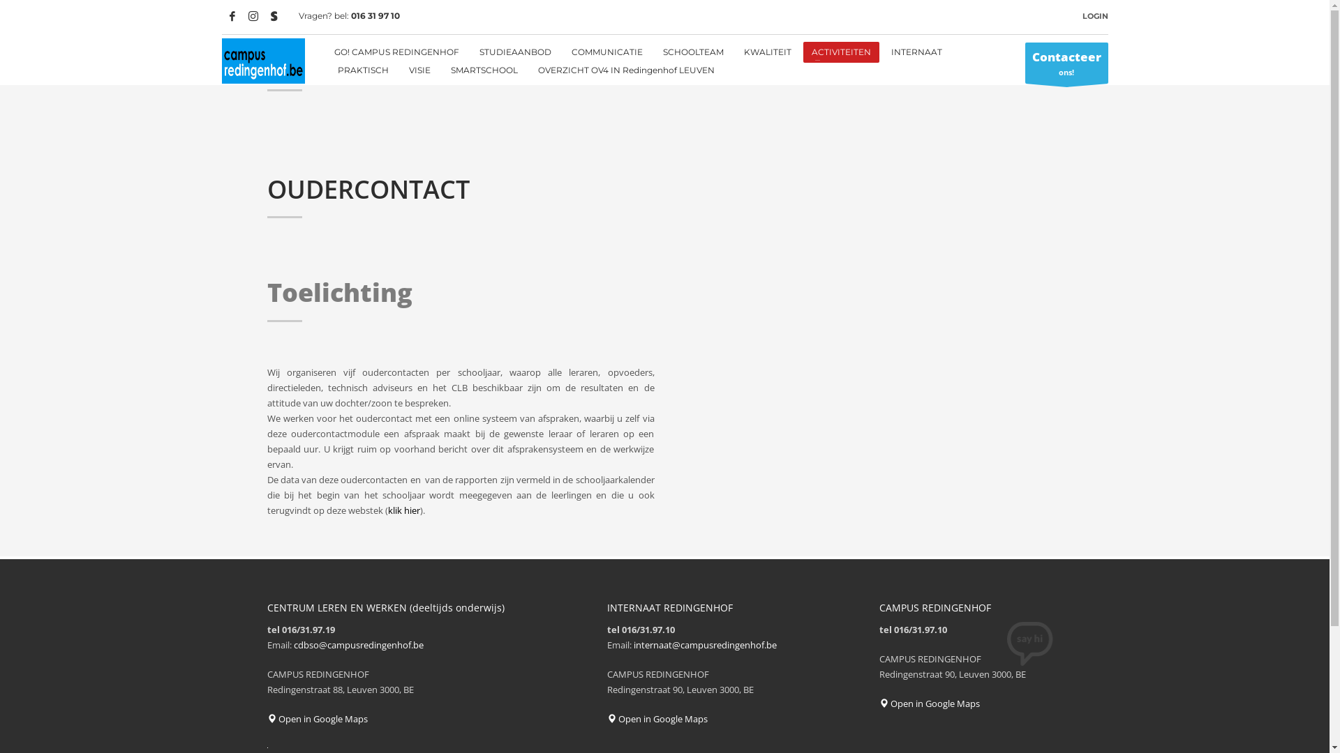 The height and width of the screenshot is (753, 1340). Describe the element at coordinates (1066, 63) in the screenshot. I see `Contacteer
ons!` at that location.